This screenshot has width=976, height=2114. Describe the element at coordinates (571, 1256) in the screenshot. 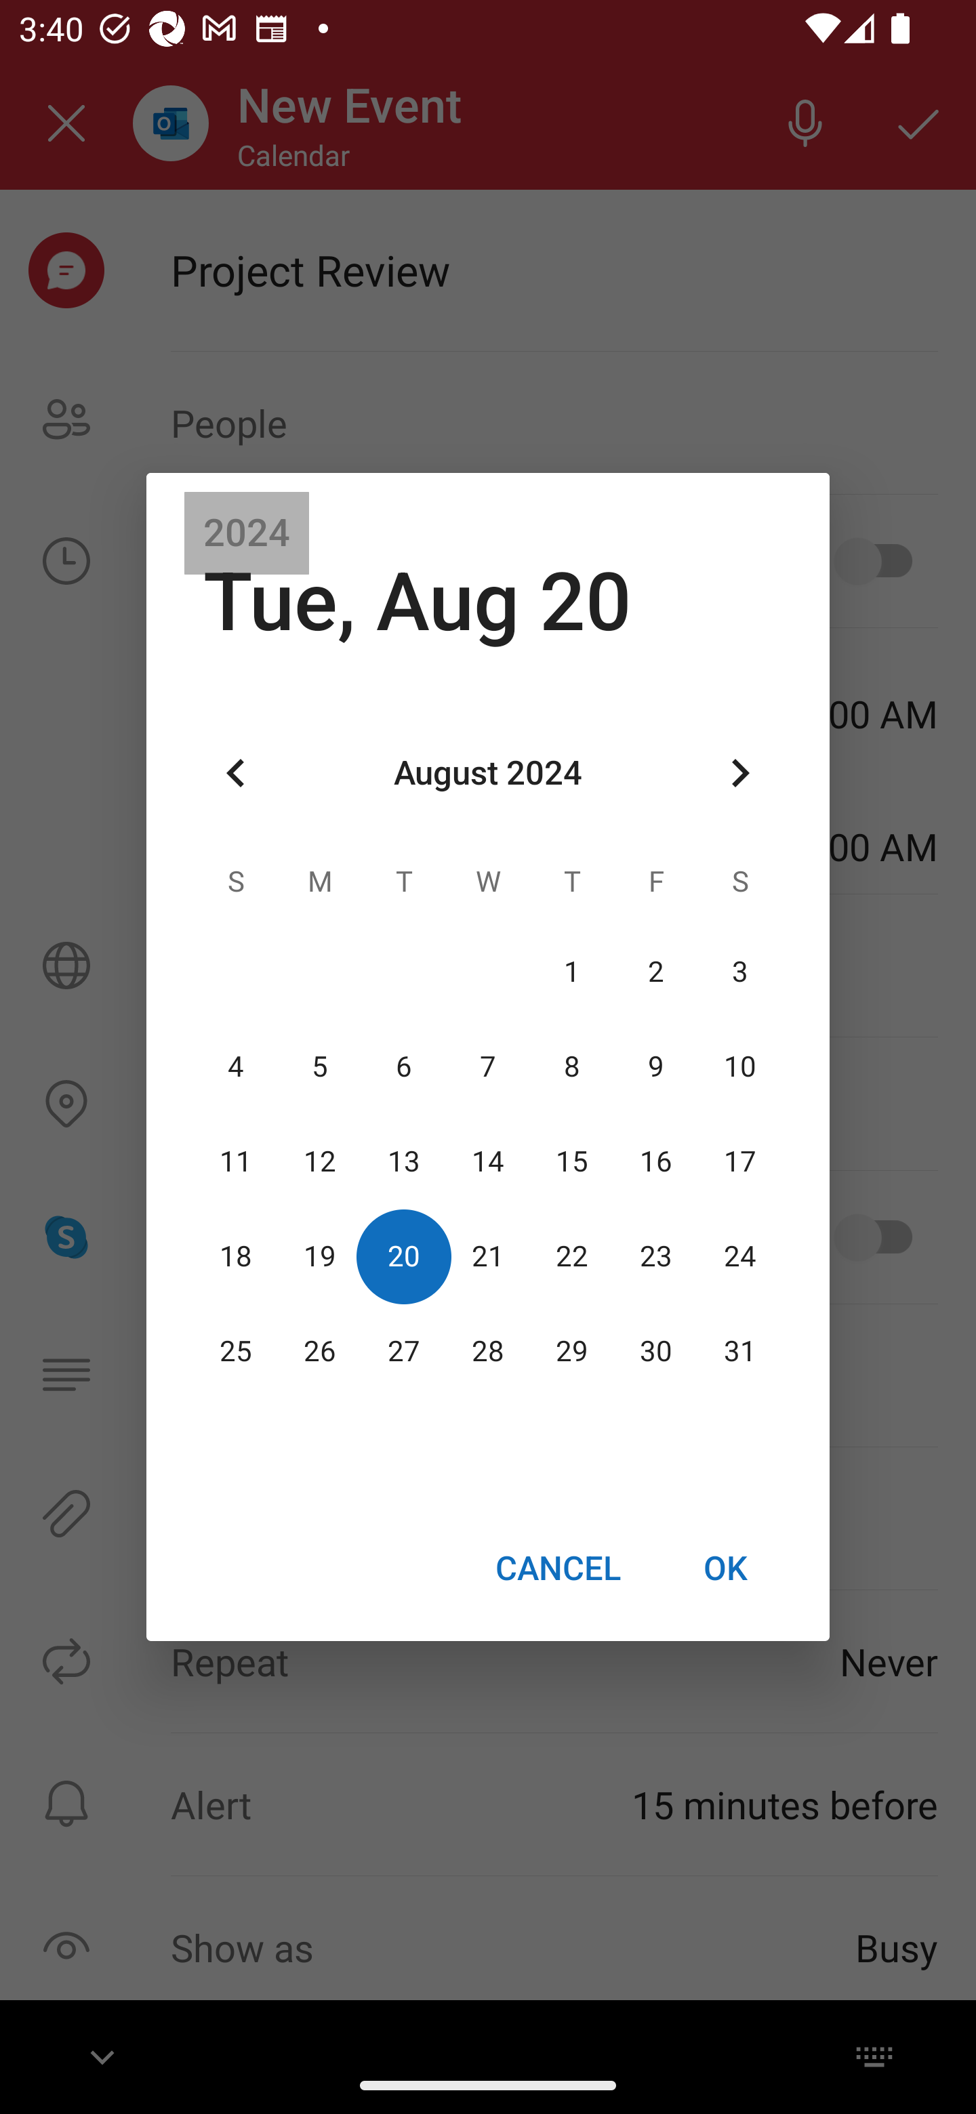

I see `22 22 August 2024` at that location.